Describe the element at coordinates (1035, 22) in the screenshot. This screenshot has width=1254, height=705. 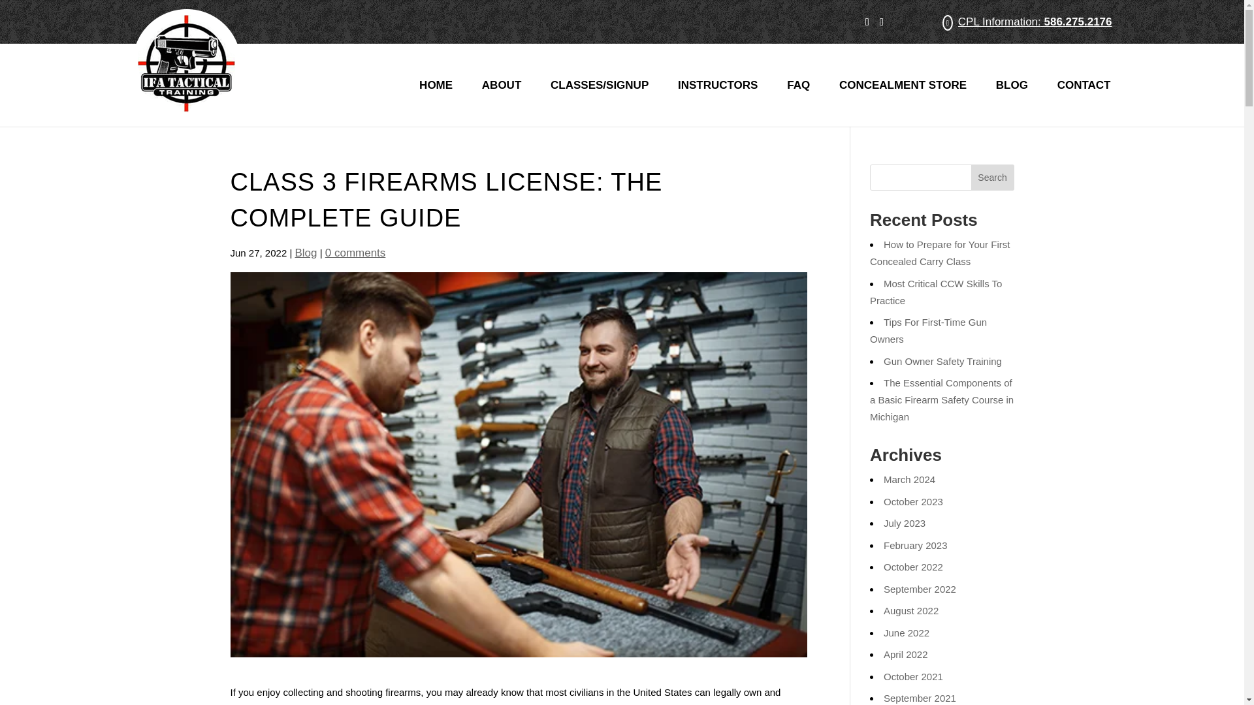
I see `CPL Information: 586.275.2176` at that location.